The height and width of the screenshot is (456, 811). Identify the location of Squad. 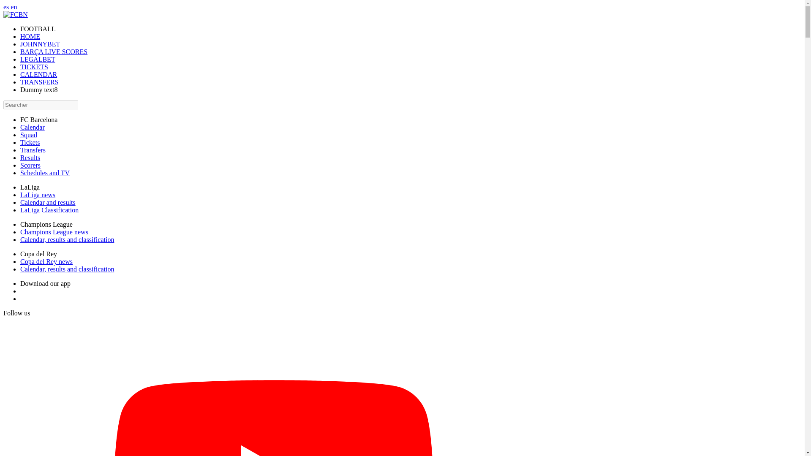
(29, 135).